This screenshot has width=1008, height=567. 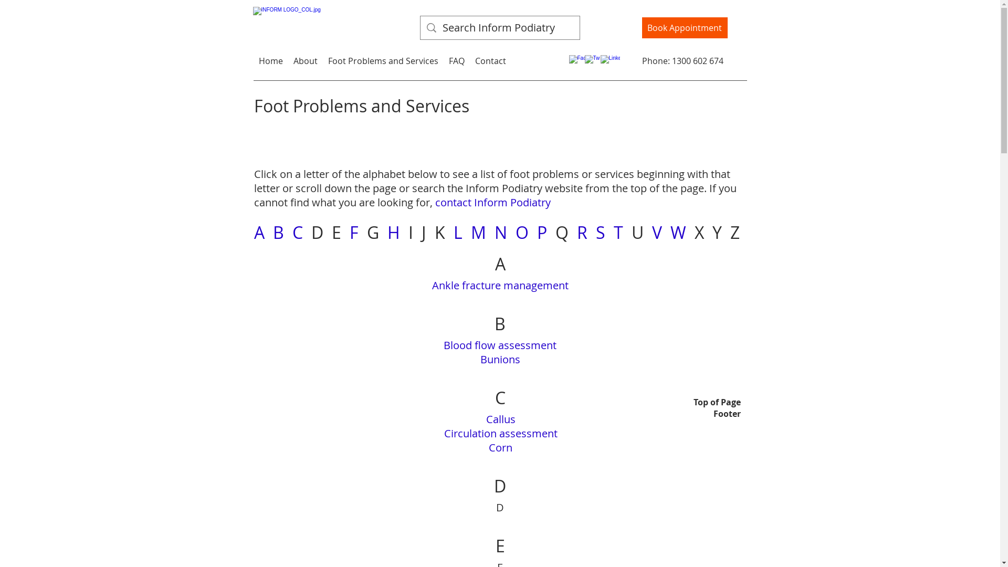 What do you see at coordinates (582, 232) in the screenshot?
I see `R` at bounding box center [582, 232].